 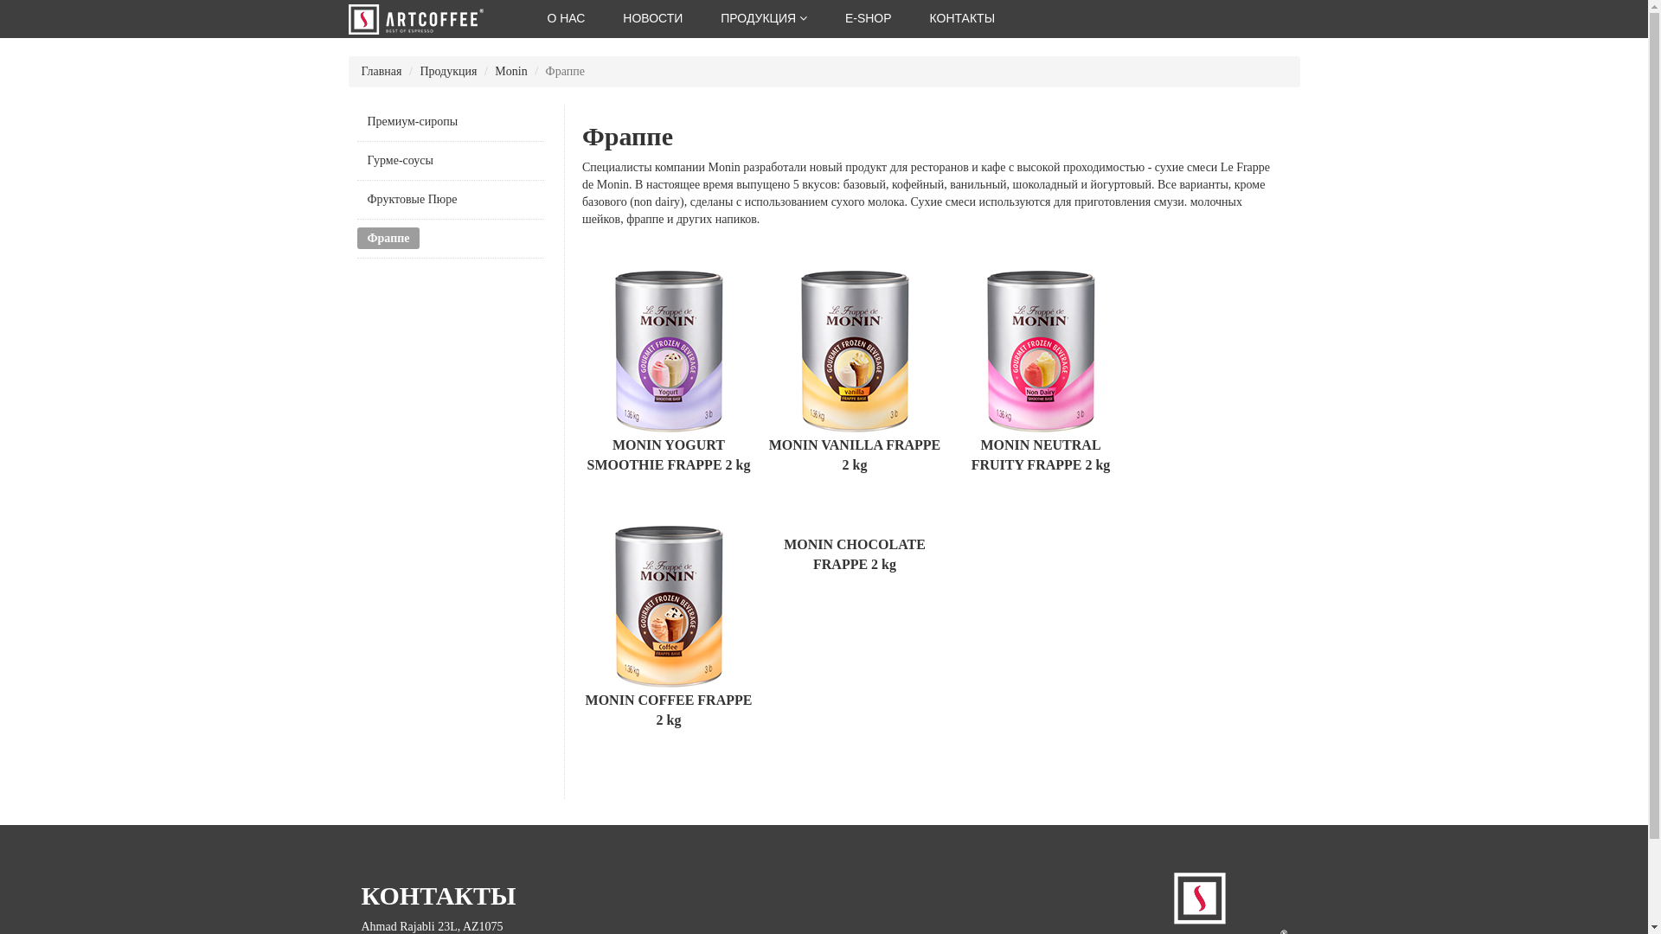 I want to click on MONIN VANILLA FRAPPE 2 kg, so click(x=855, y=384).